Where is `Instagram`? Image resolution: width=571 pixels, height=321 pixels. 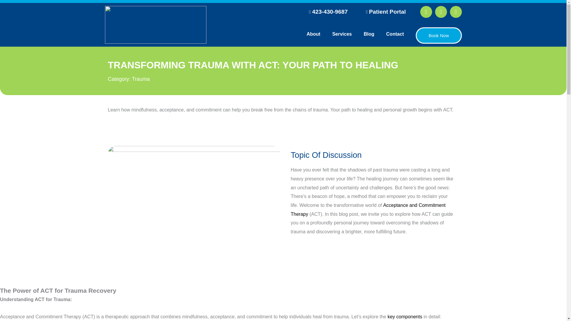
Instagram is located at coordinates (440, 12).